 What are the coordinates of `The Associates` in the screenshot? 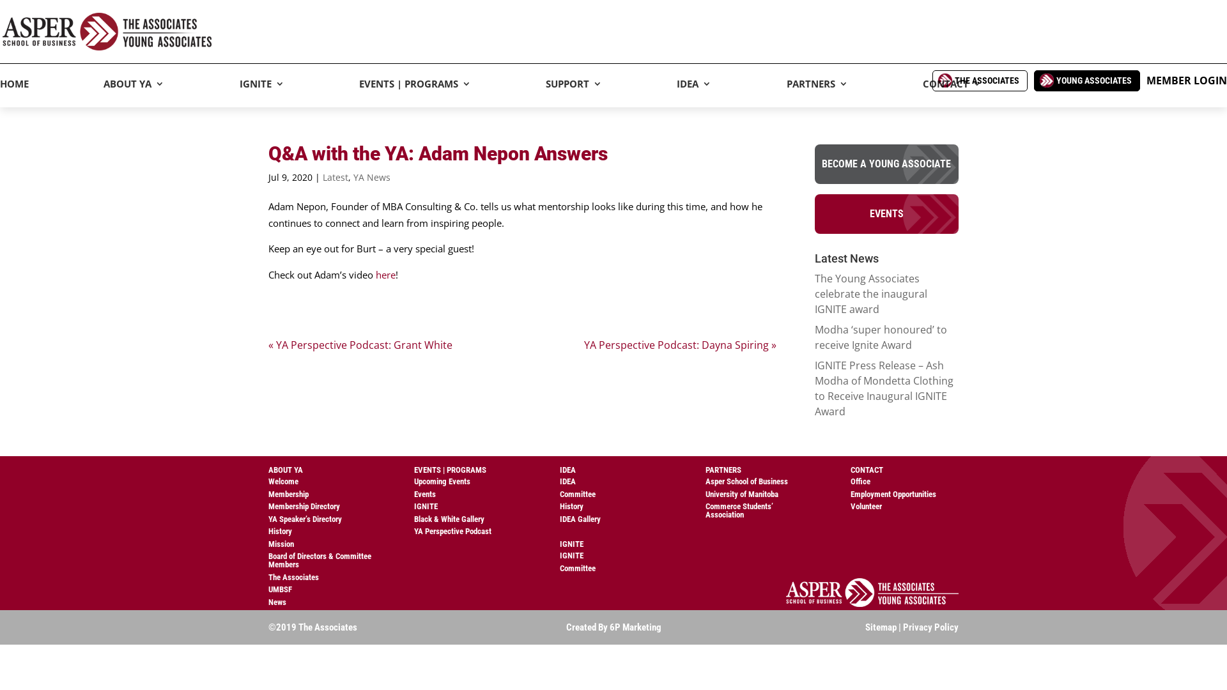 It's located at (294, 578).